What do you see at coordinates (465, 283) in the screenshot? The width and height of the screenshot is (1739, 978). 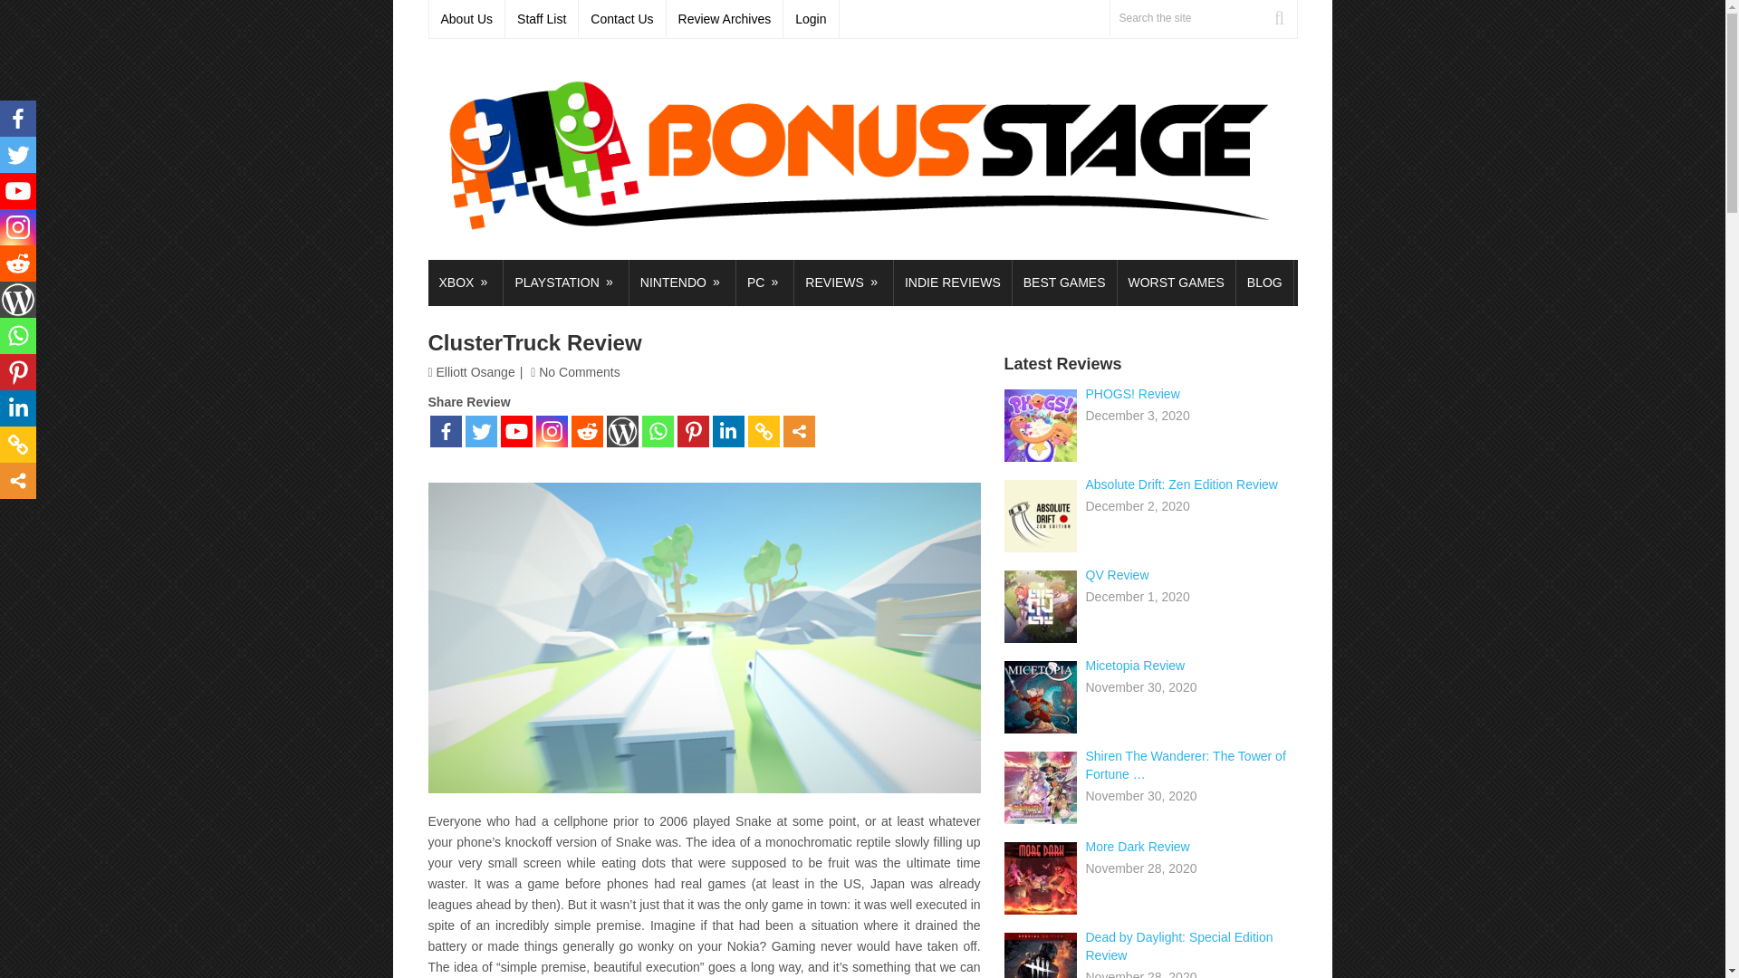 I see `XBOX` at bounding box center [465, 283].